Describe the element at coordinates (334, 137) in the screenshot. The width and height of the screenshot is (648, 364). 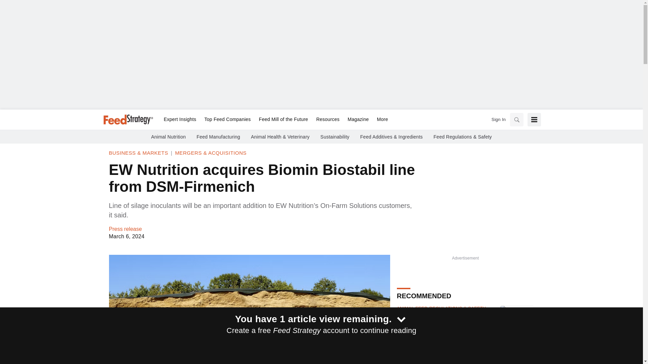
I see `Sustainability` at that location.